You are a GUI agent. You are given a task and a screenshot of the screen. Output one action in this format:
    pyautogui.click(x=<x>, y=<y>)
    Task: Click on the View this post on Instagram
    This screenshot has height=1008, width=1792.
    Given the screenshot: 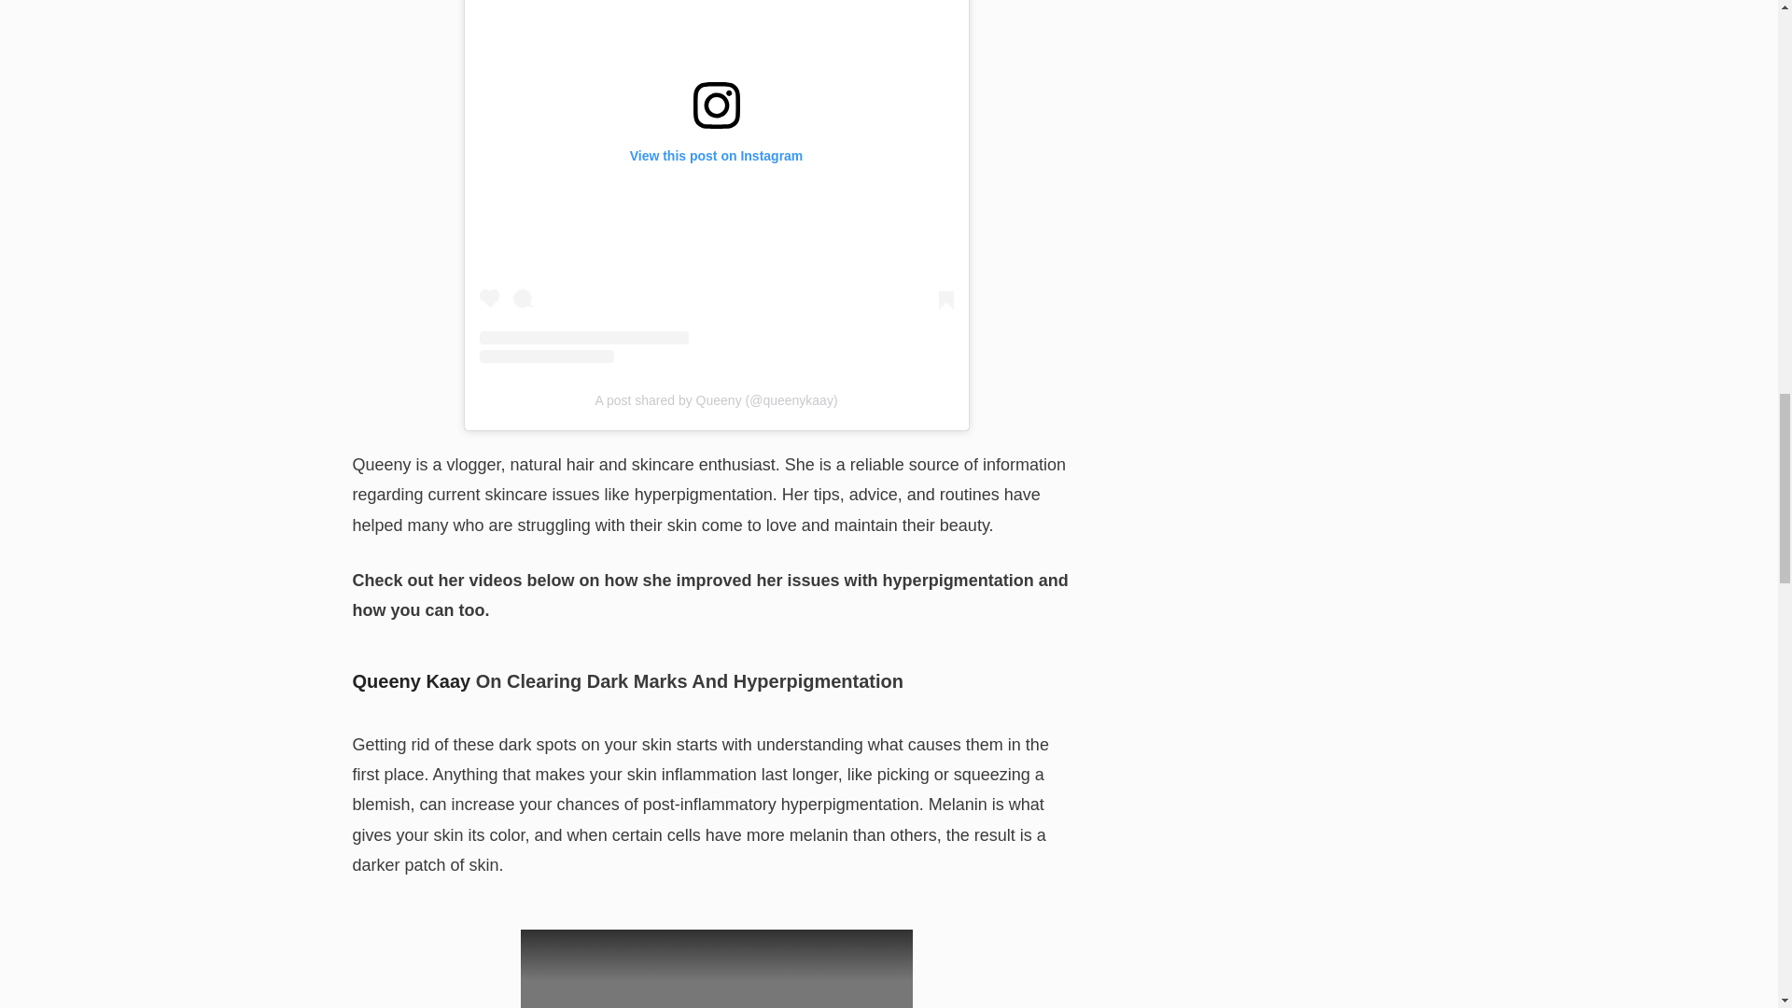 What is the action you would take?
    pyautogui.click(x=717, y=181)
    